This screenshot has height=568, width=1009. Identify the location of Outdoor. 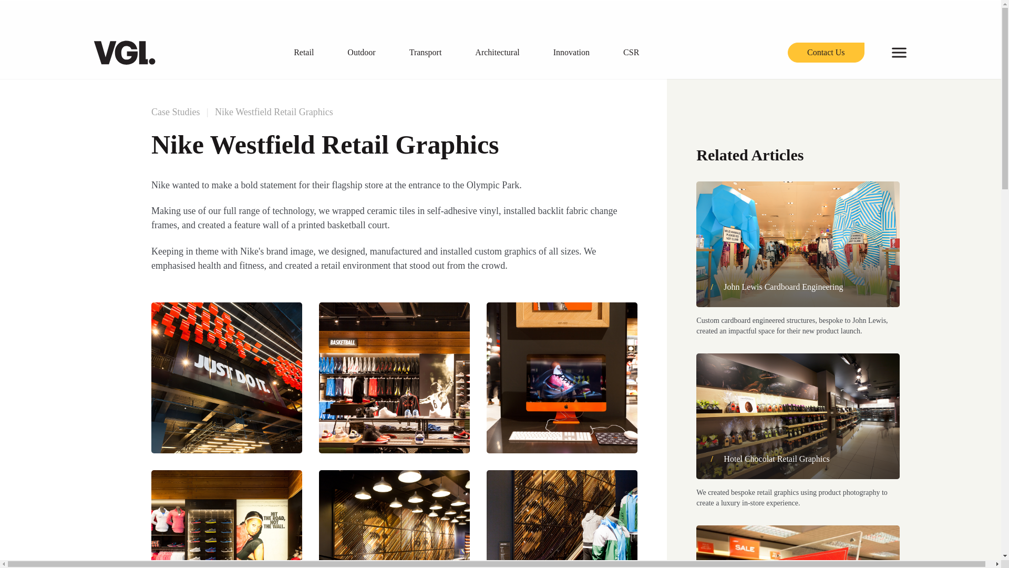
(373, 53).